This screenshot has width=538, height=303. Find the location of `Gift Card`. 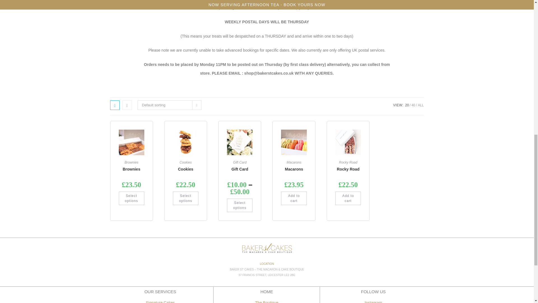

Gift Card is located at coordinates (240, 169).